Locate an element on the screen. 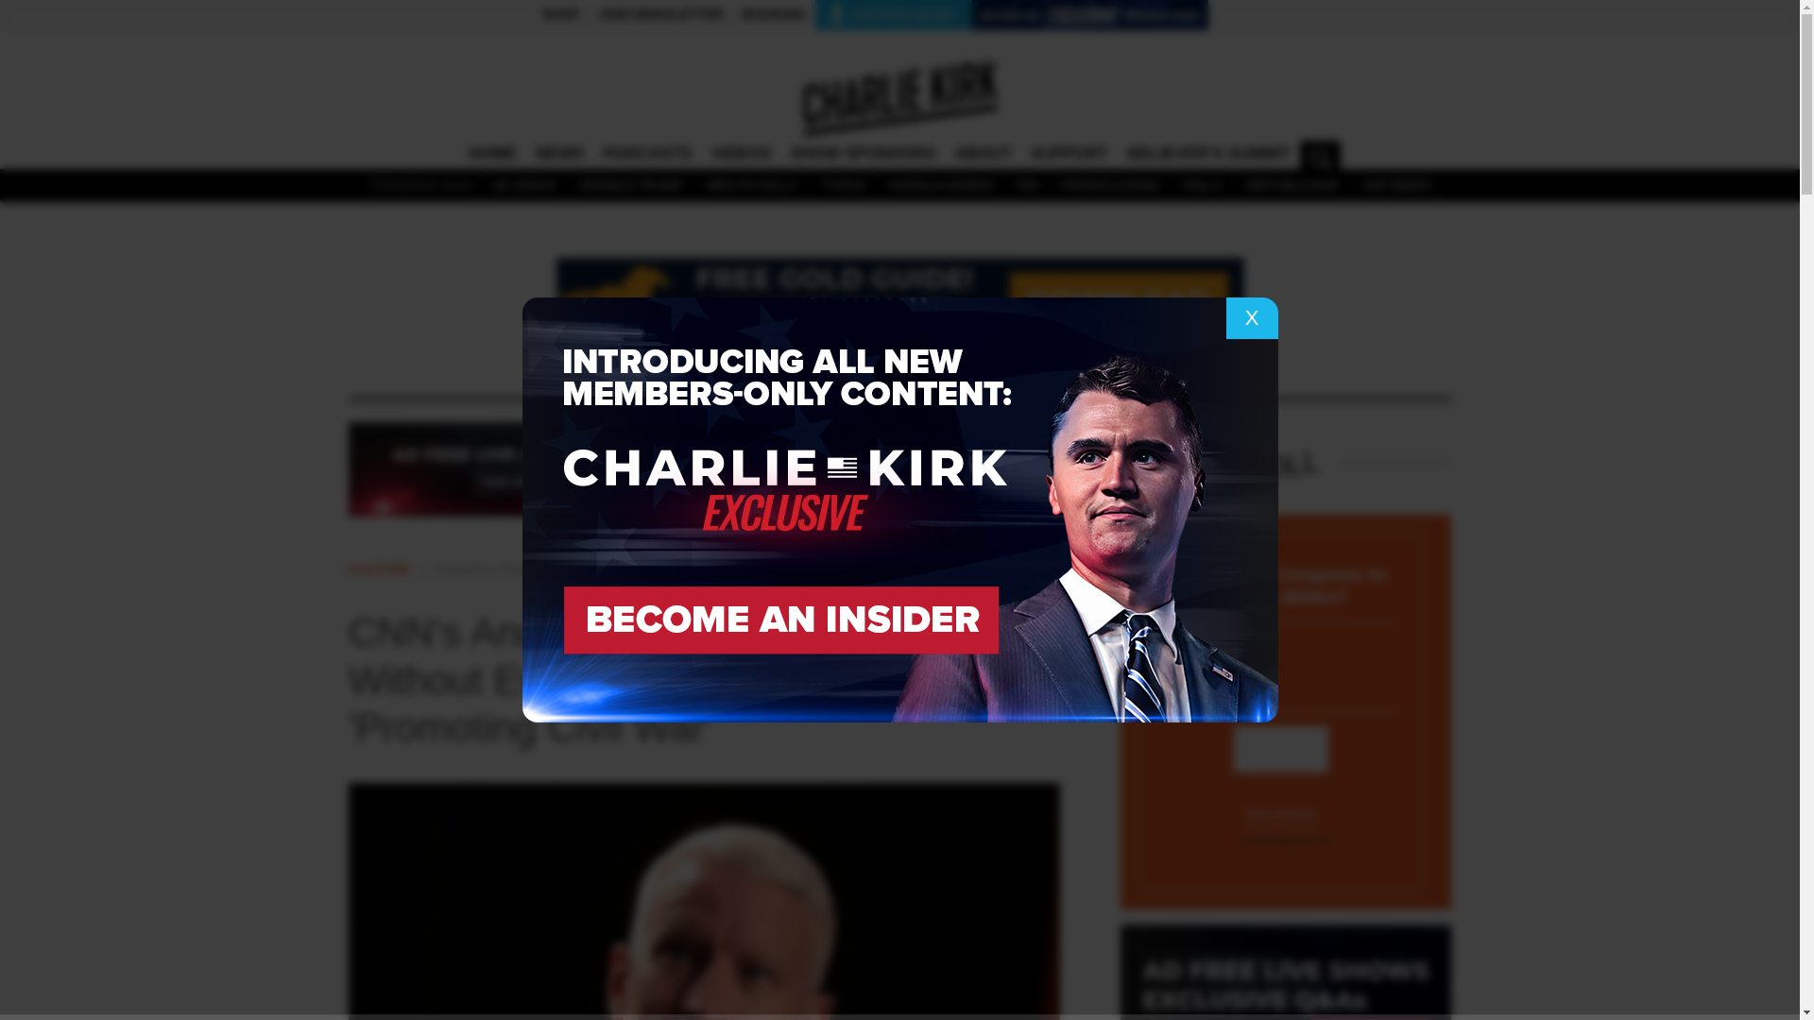 The width and height of the screenshot is (1814, 1020). PODCASTS is located at coordinates (646, 153).